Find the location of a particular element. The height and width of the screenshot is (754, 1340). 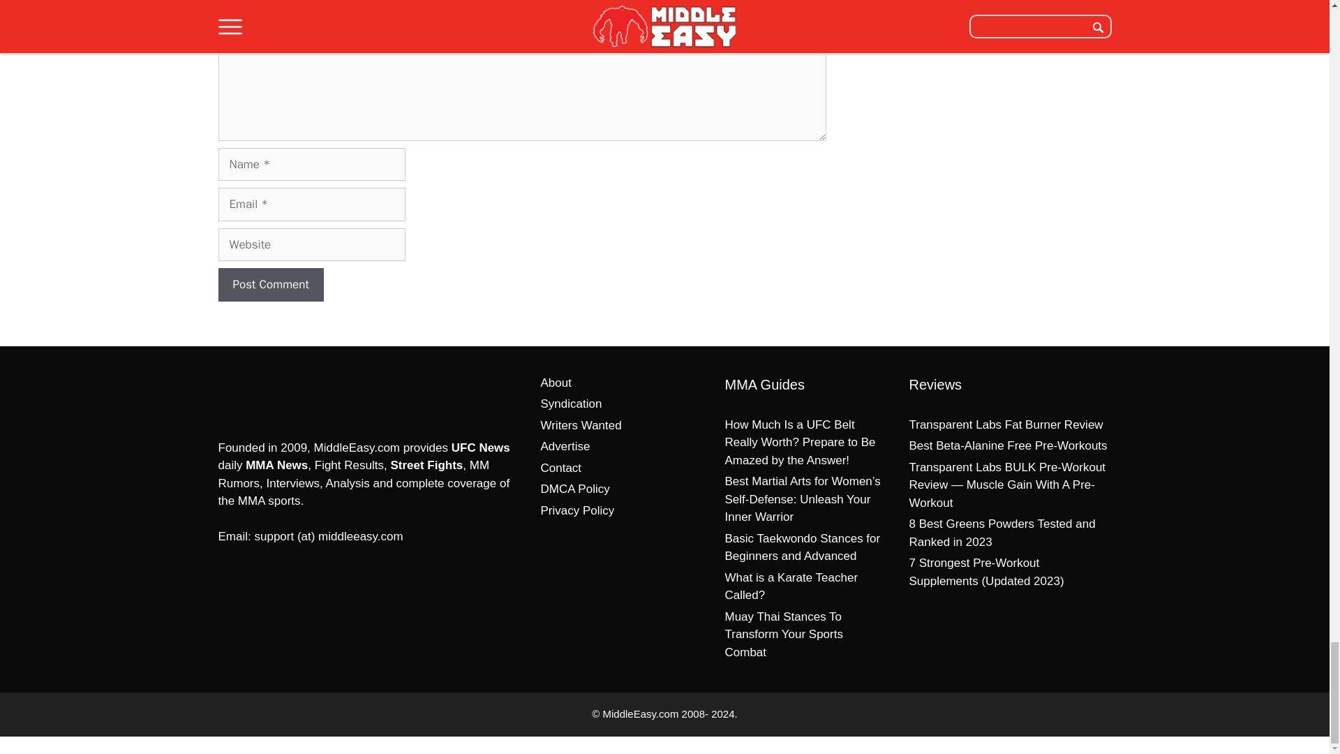

MiddlEeasy: MMA News is located at coordinates (290, 395).